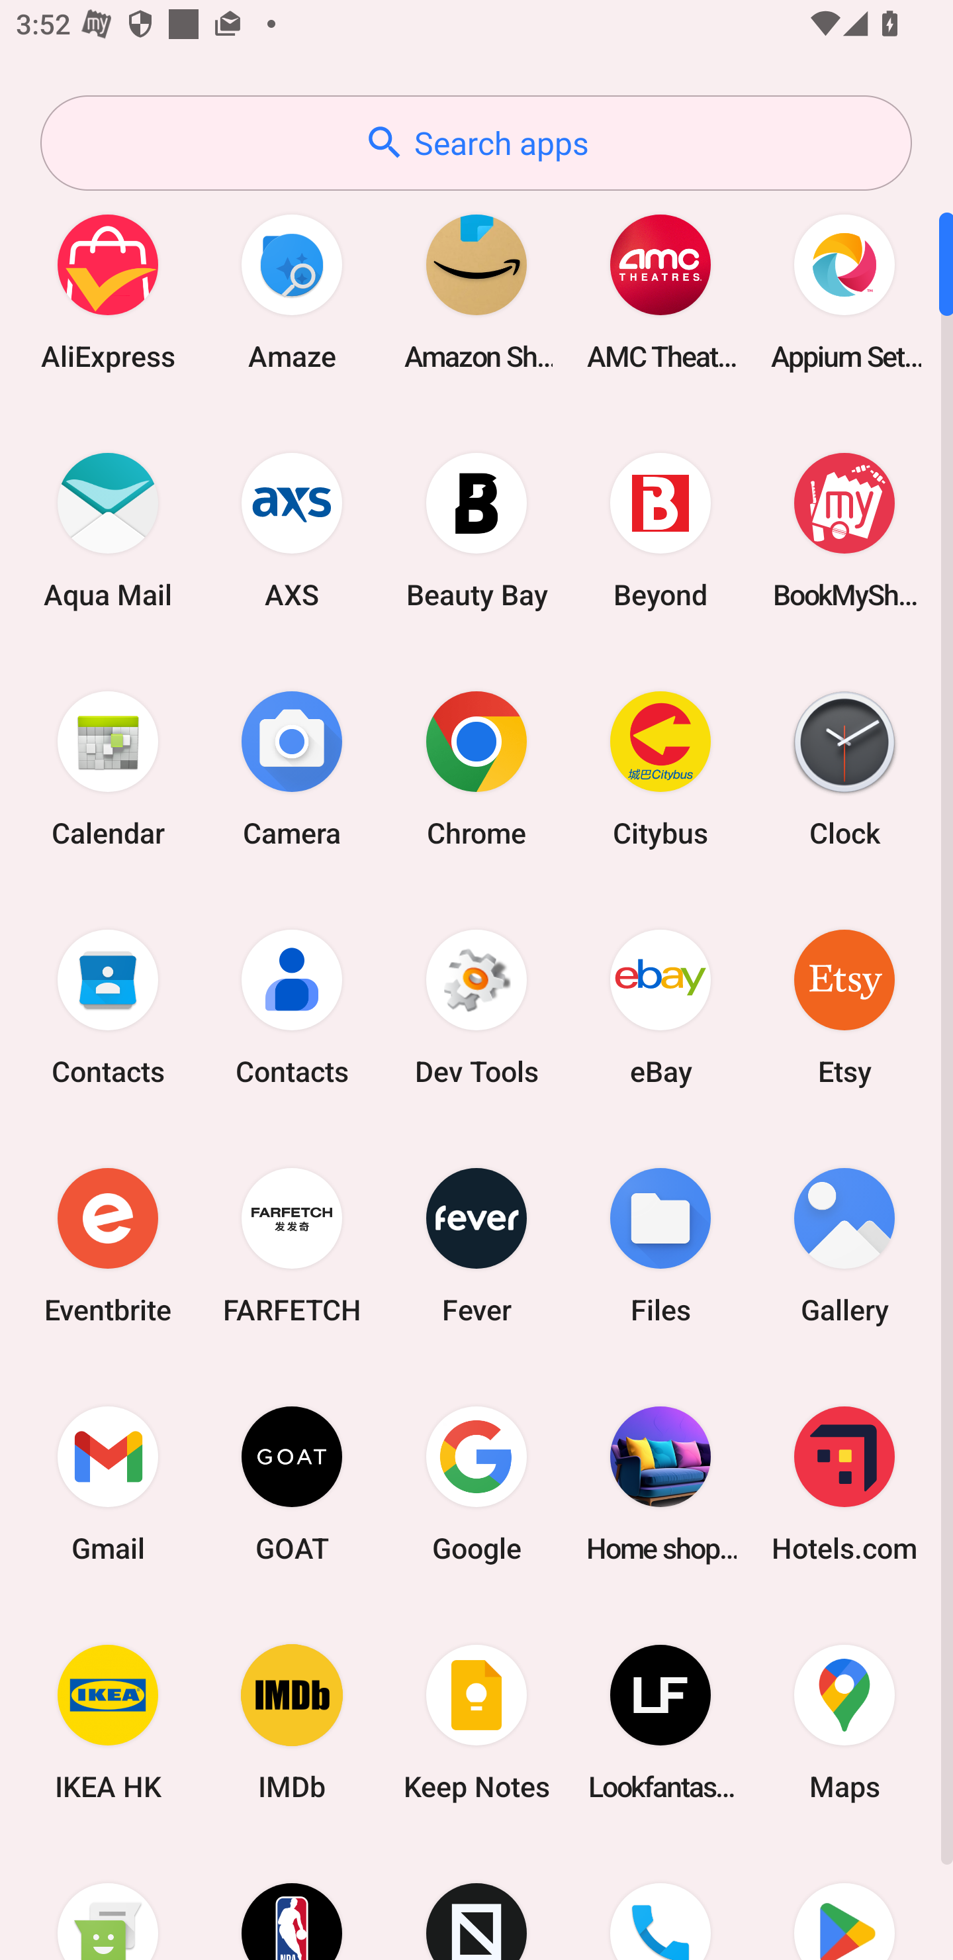  What do you see at coordinates (108, 530) in the screenshot?
I see `Aqua Mail` at bounding box center [108, 530].